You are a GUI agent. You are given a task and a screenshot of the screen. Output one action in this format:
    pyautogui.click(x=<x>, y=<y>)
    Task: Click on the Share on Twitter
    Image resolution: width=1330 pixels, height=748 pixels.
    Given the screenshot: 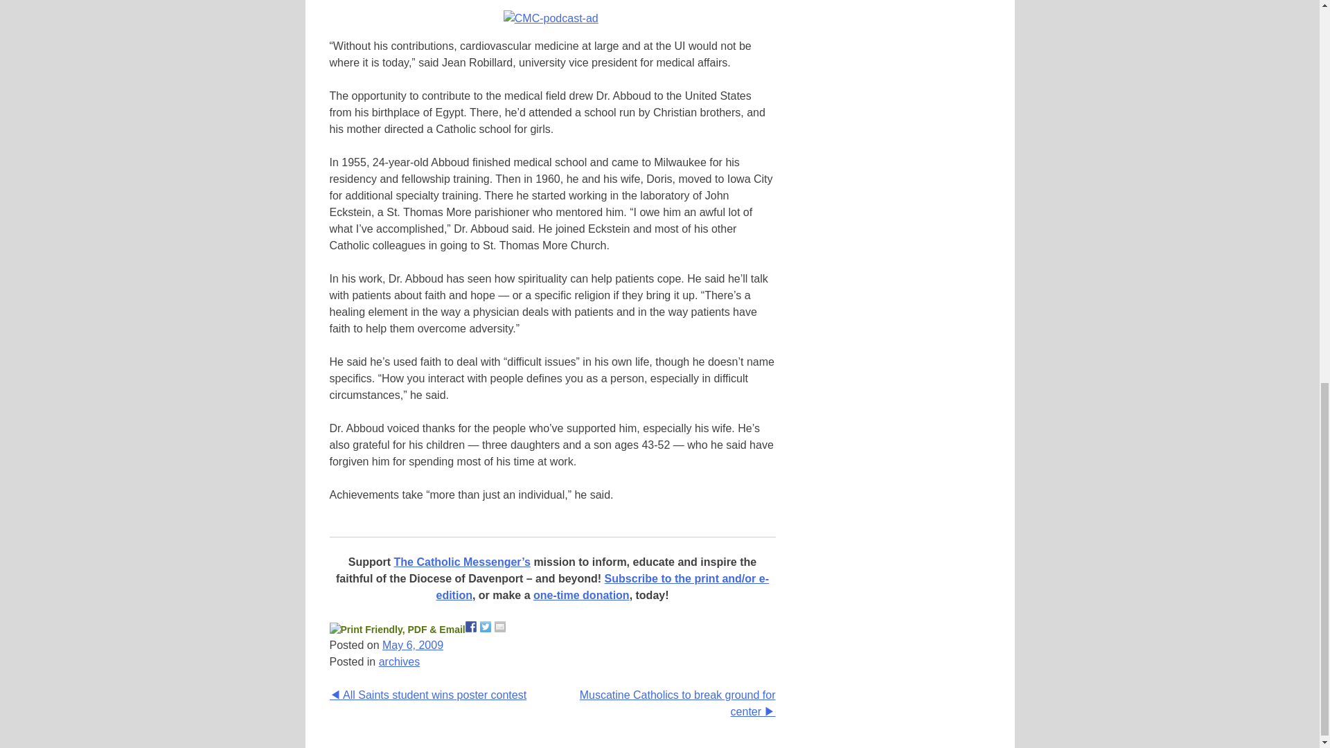 What is the action you would take?
    pyautogui.click(x=485, y=626)
    